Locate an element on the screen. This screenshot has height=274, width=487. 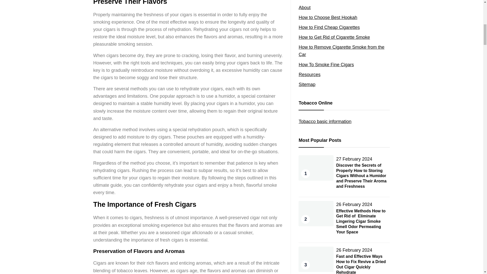
Resources is located at coordinates (309, 75).